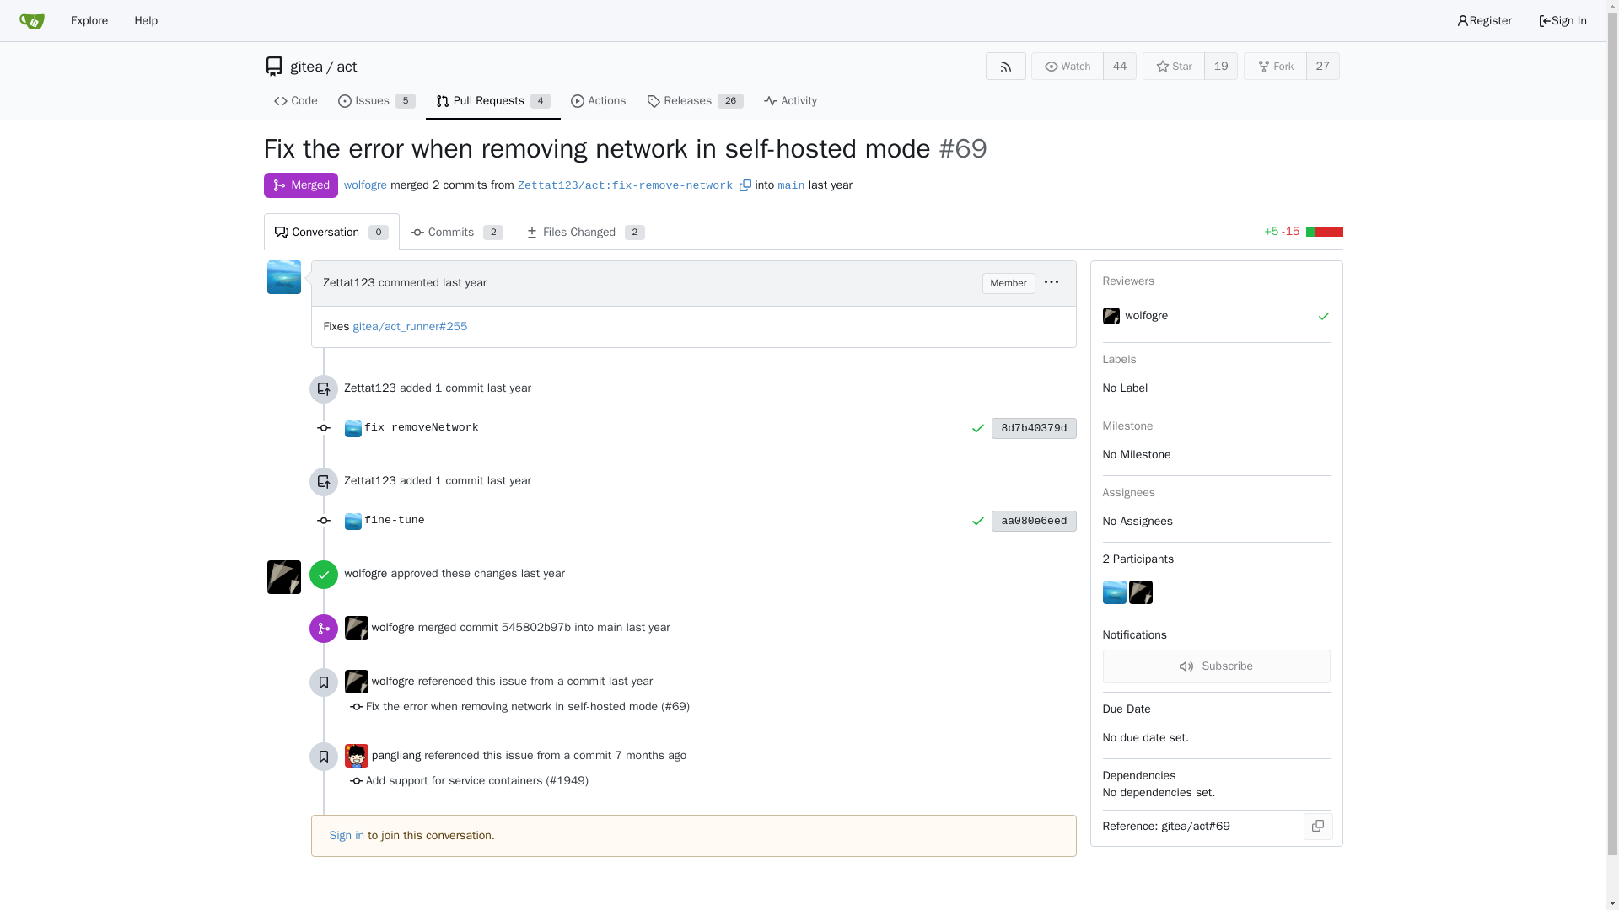 This screenshot has height=910, width=1619. I want to click on Jason Song, so click(355, 628).